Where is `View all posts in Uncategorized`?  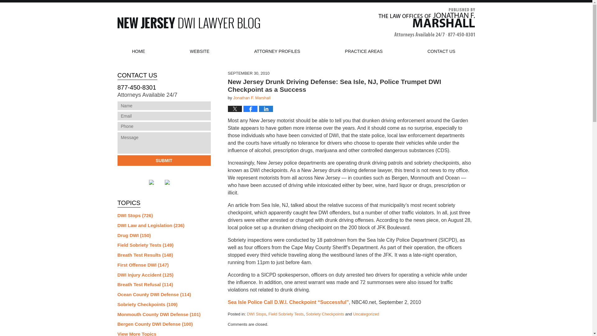
View all posts in Uncategorized is located at coordinates (366, 314).